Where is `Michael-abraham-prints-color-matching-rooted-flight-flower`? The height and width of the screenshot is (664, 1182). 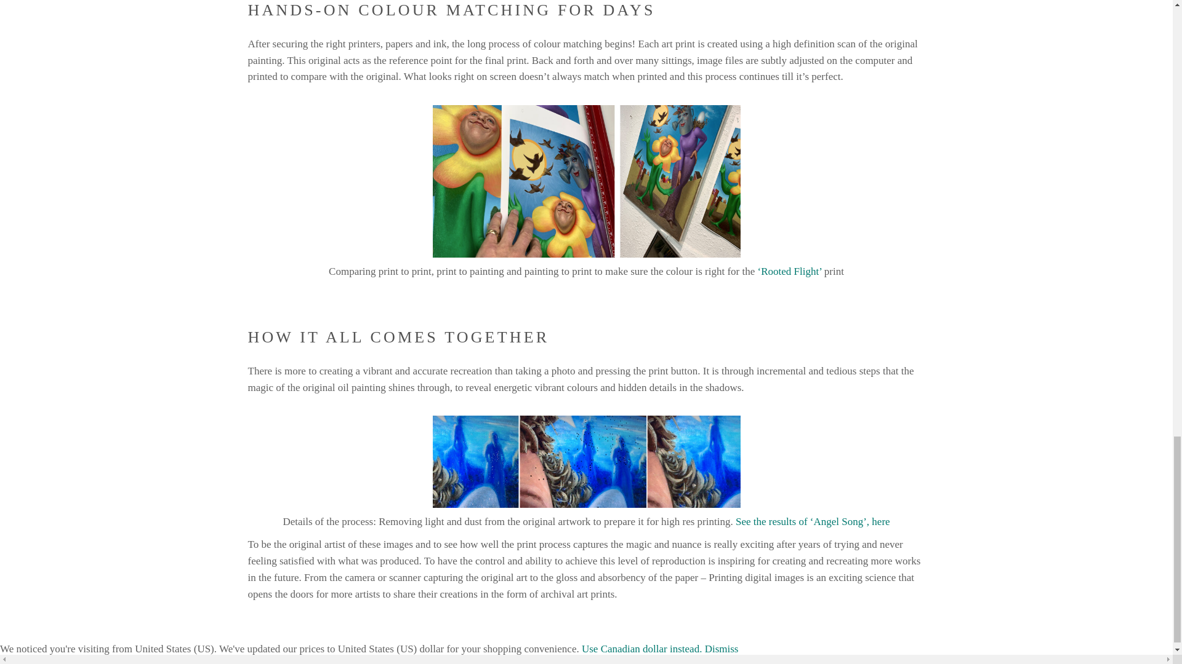
Michael-abraham-prints-color-matching-rooted-flight-flower is located at coordinates (586, 181).